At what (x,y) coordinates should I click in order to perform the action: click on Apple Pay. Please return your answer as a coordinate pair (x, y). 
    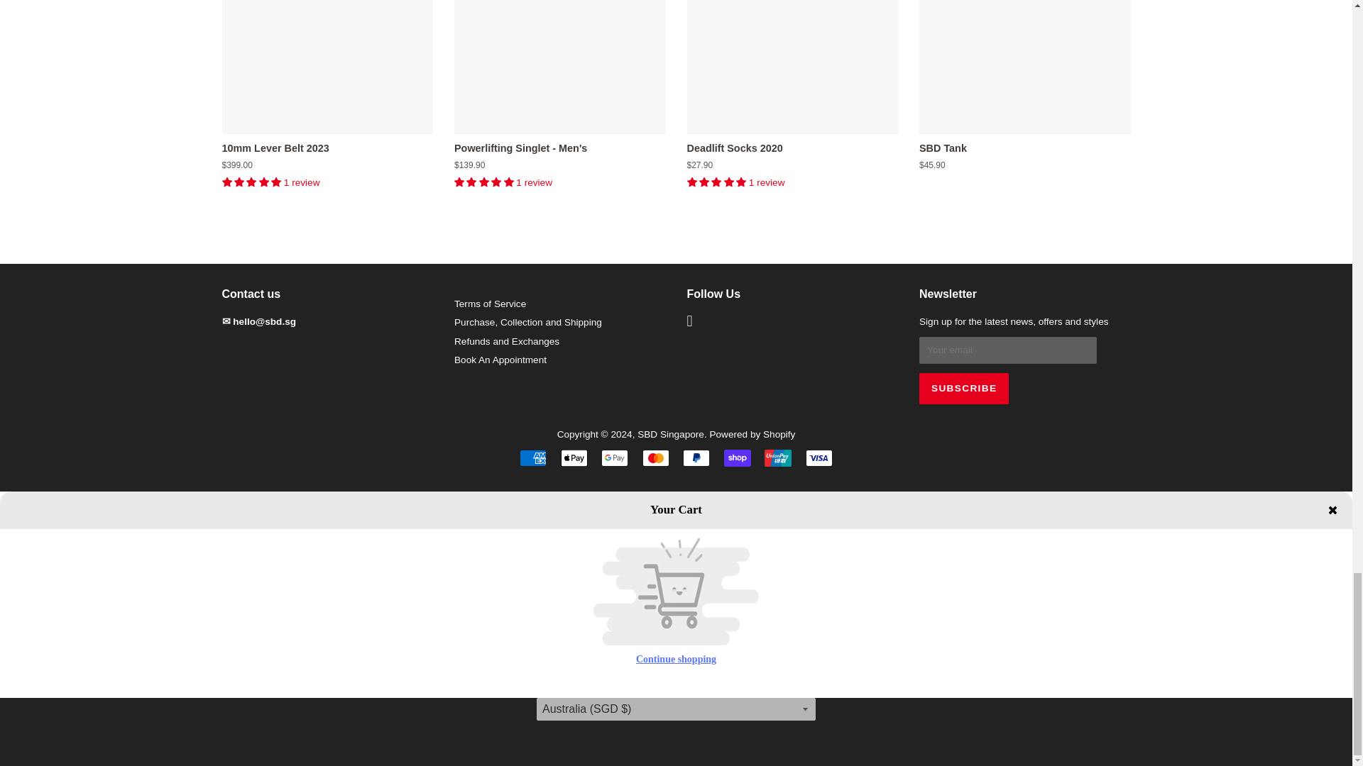
    Looking at the image, I should click on (574, 457).